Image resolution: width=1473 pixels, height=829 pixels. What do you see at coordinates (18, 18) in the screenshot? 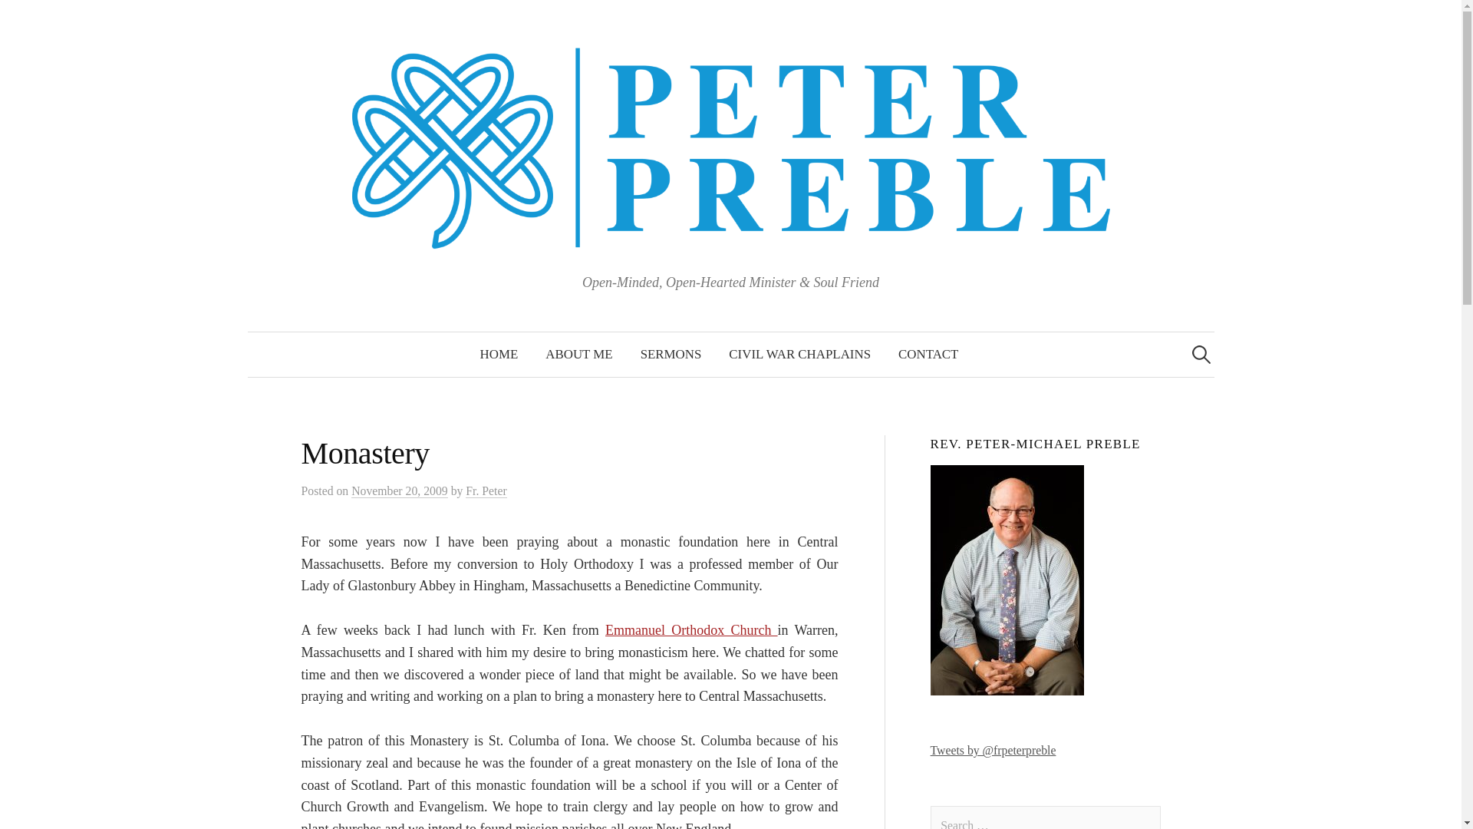
I see `Search` at bounding box center [18, 18].